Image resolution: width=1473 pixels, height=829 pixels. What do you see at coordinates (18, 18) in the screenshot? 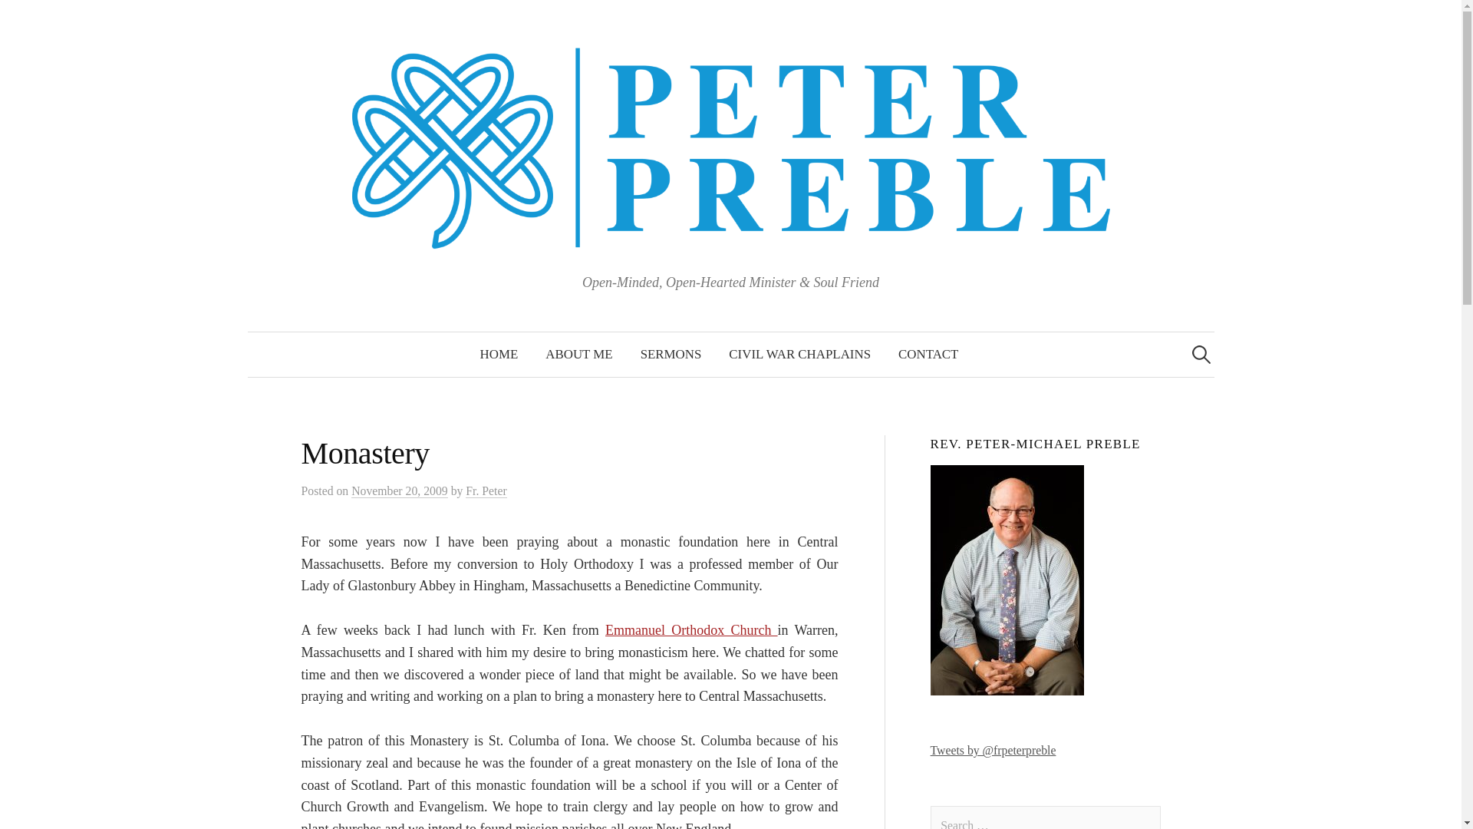
I see `Search` at bounding box center [18, 18].